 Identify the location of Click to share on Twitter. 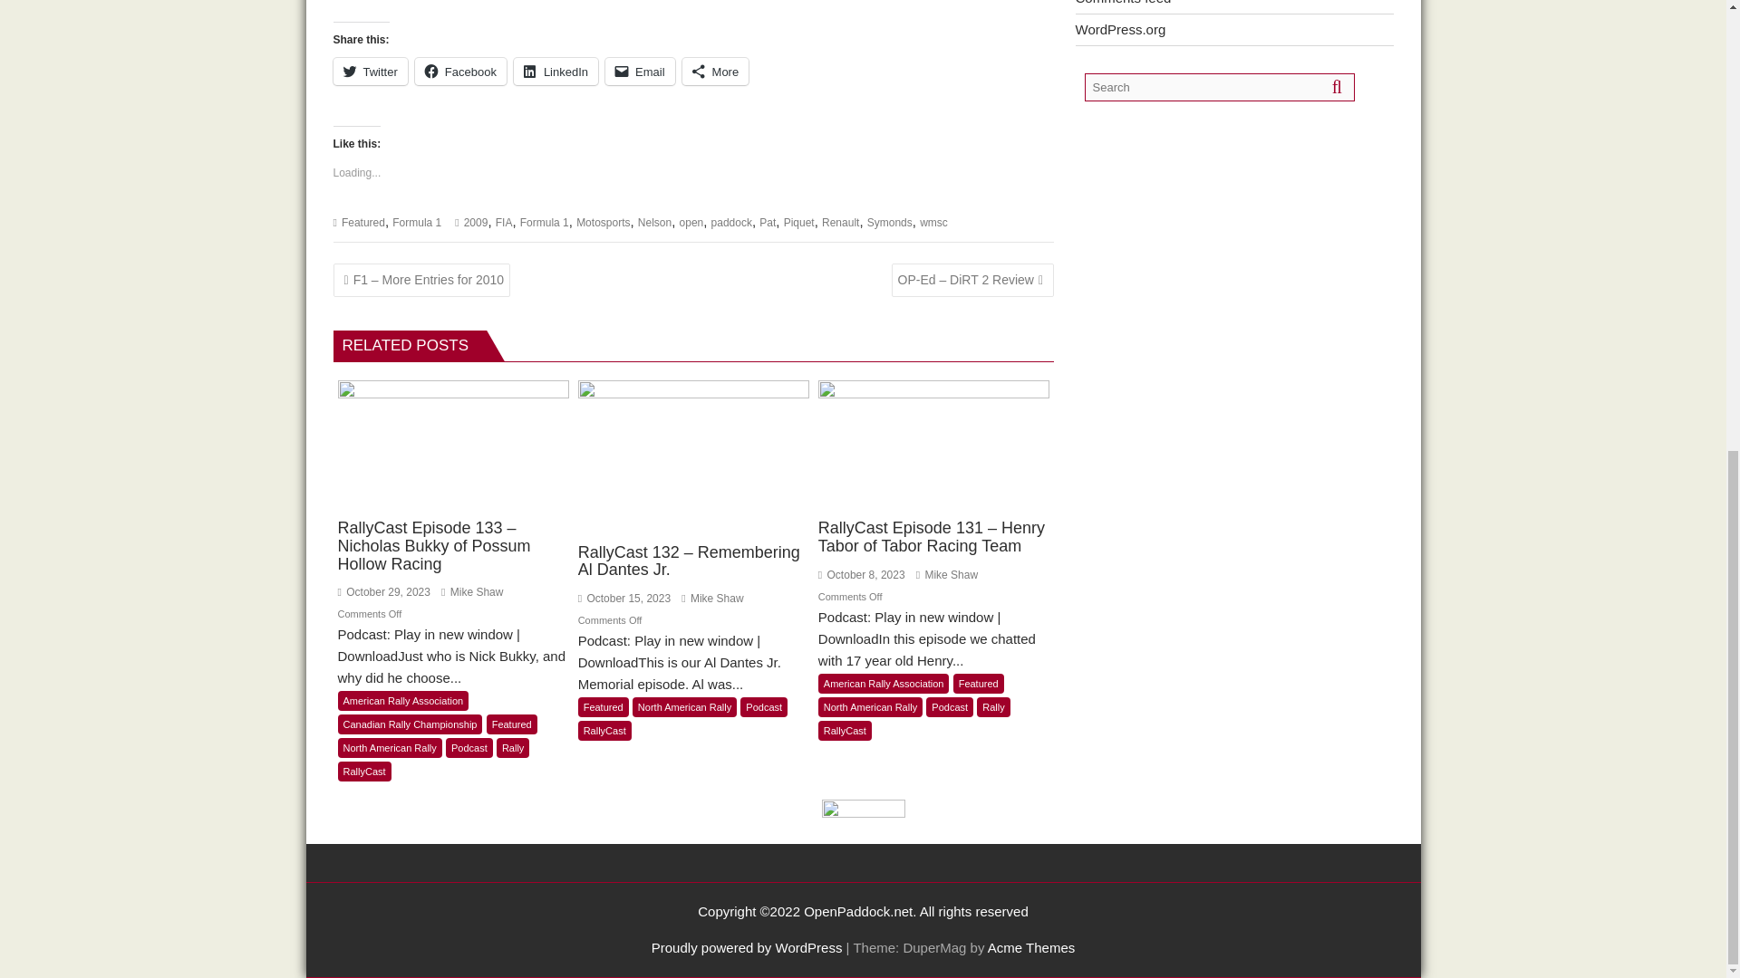
(370, 71).